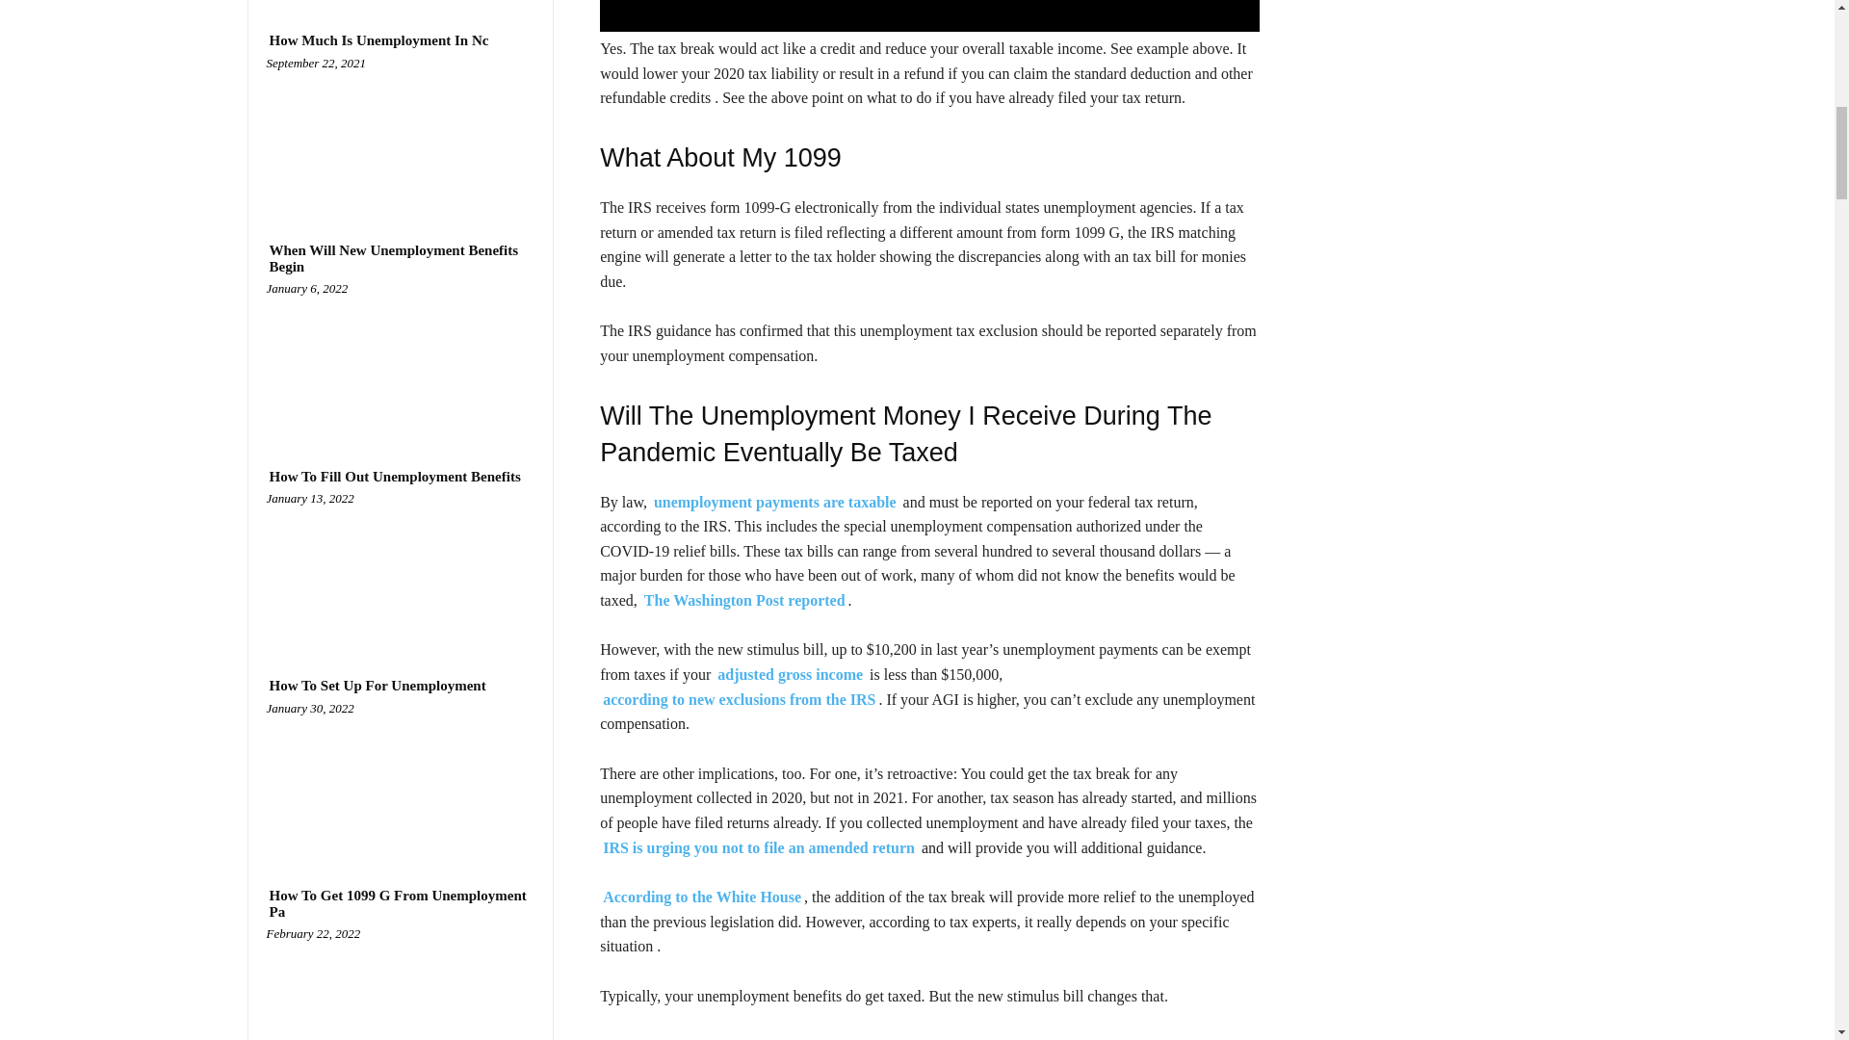  Describe the element at coordinates (378, 40) in the screenshot. I see `How Much Is Unemployment In Nc` at that location.